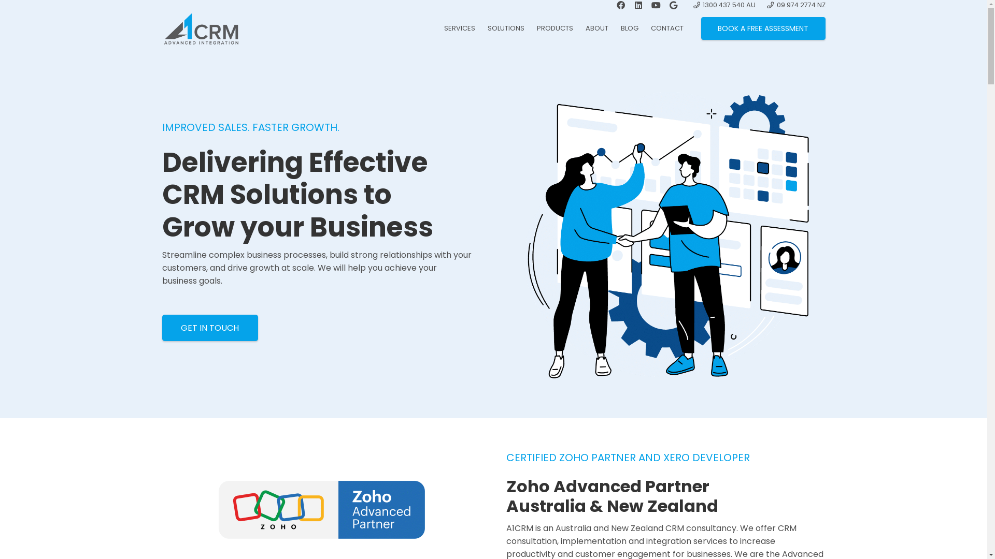 This screenshot has height=559, width=995. I want to click on BLOG, so click(630, 28).